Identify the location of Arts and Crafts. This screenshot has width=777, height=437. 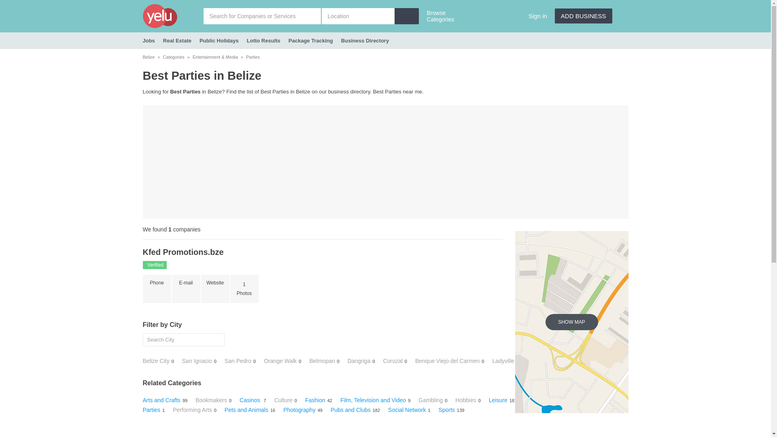
(161, 400).